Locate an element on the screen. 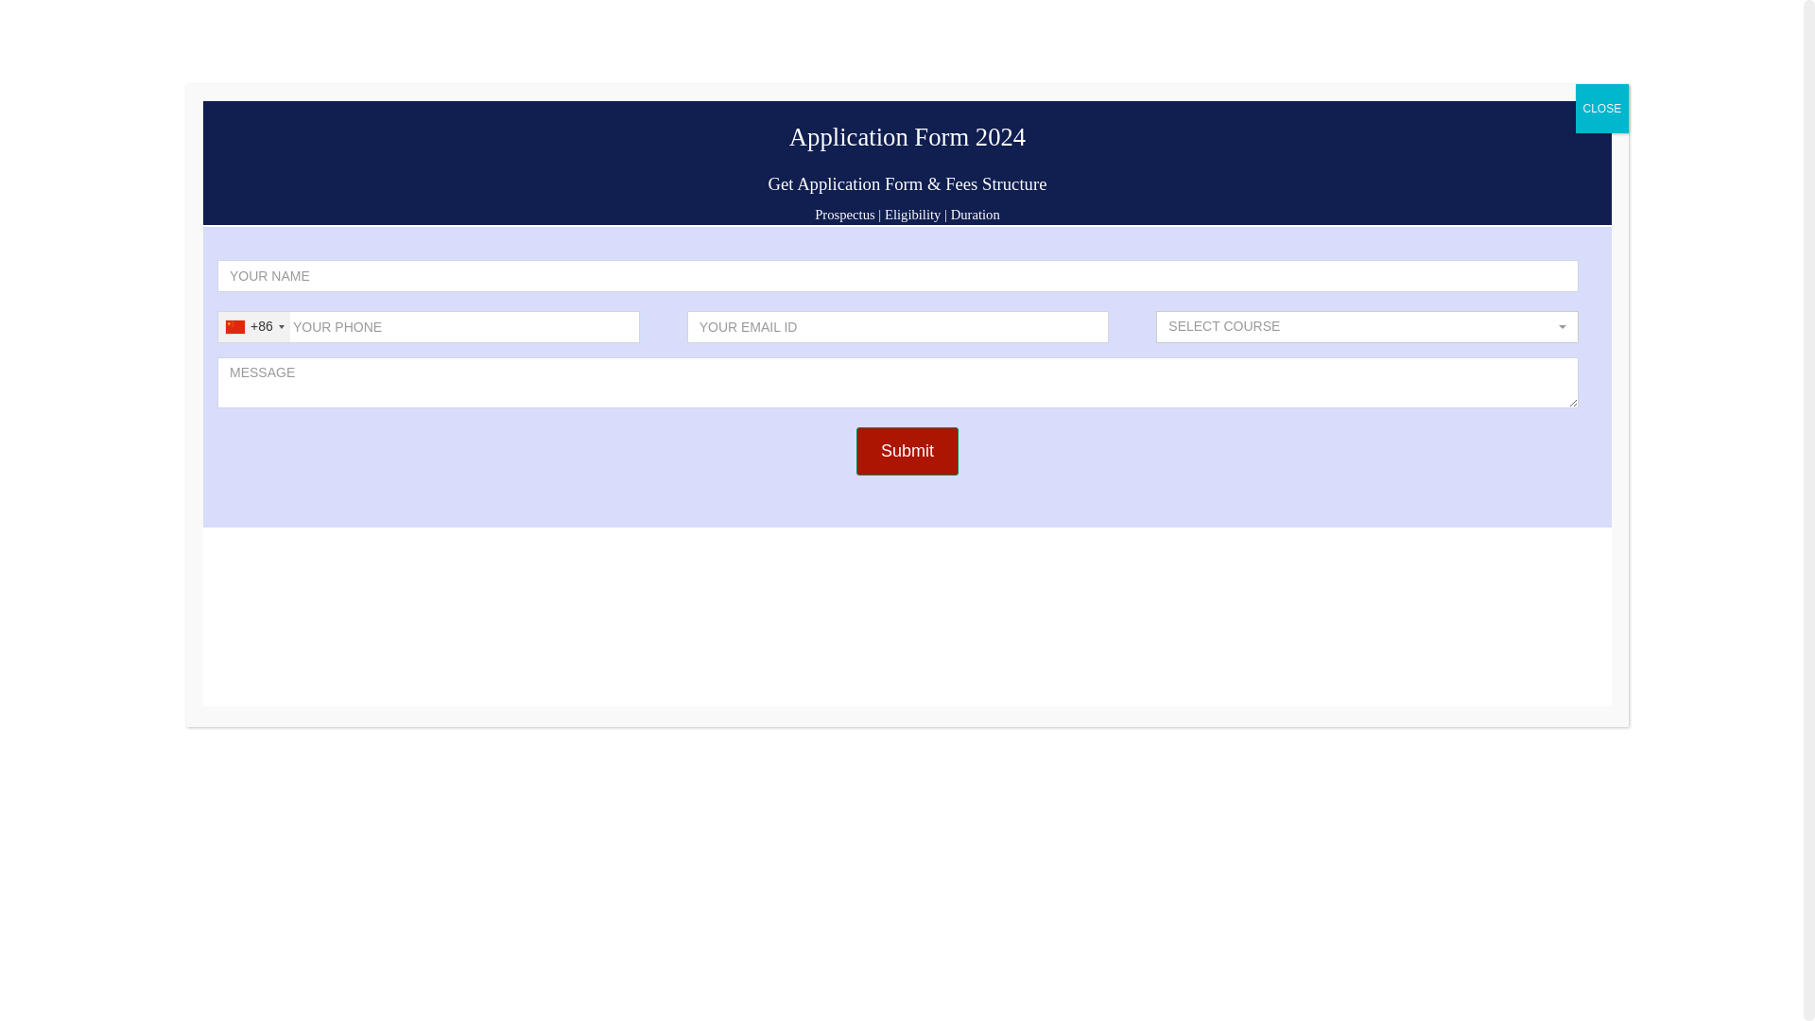 This screenshot has height=1021, width=1815. IGNOU is located at coordinates (530, 15).